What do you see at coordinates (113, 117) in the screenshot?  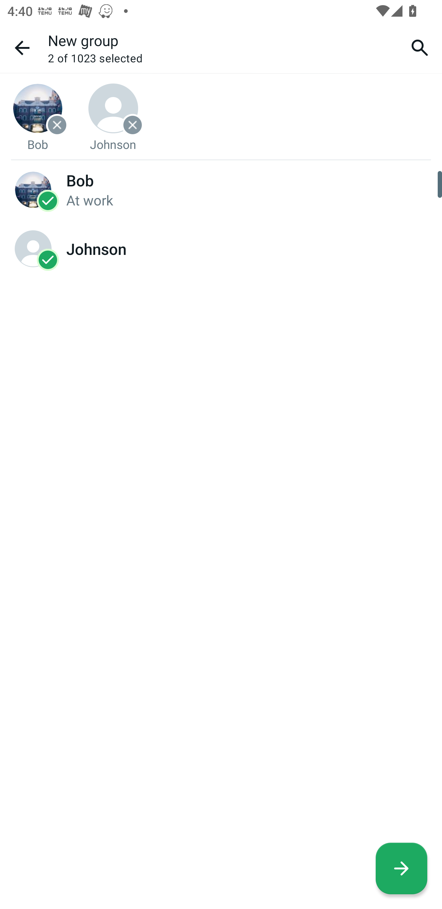 I see `Johnson is selected Remove Johnson` at bounding box center [113, 117].